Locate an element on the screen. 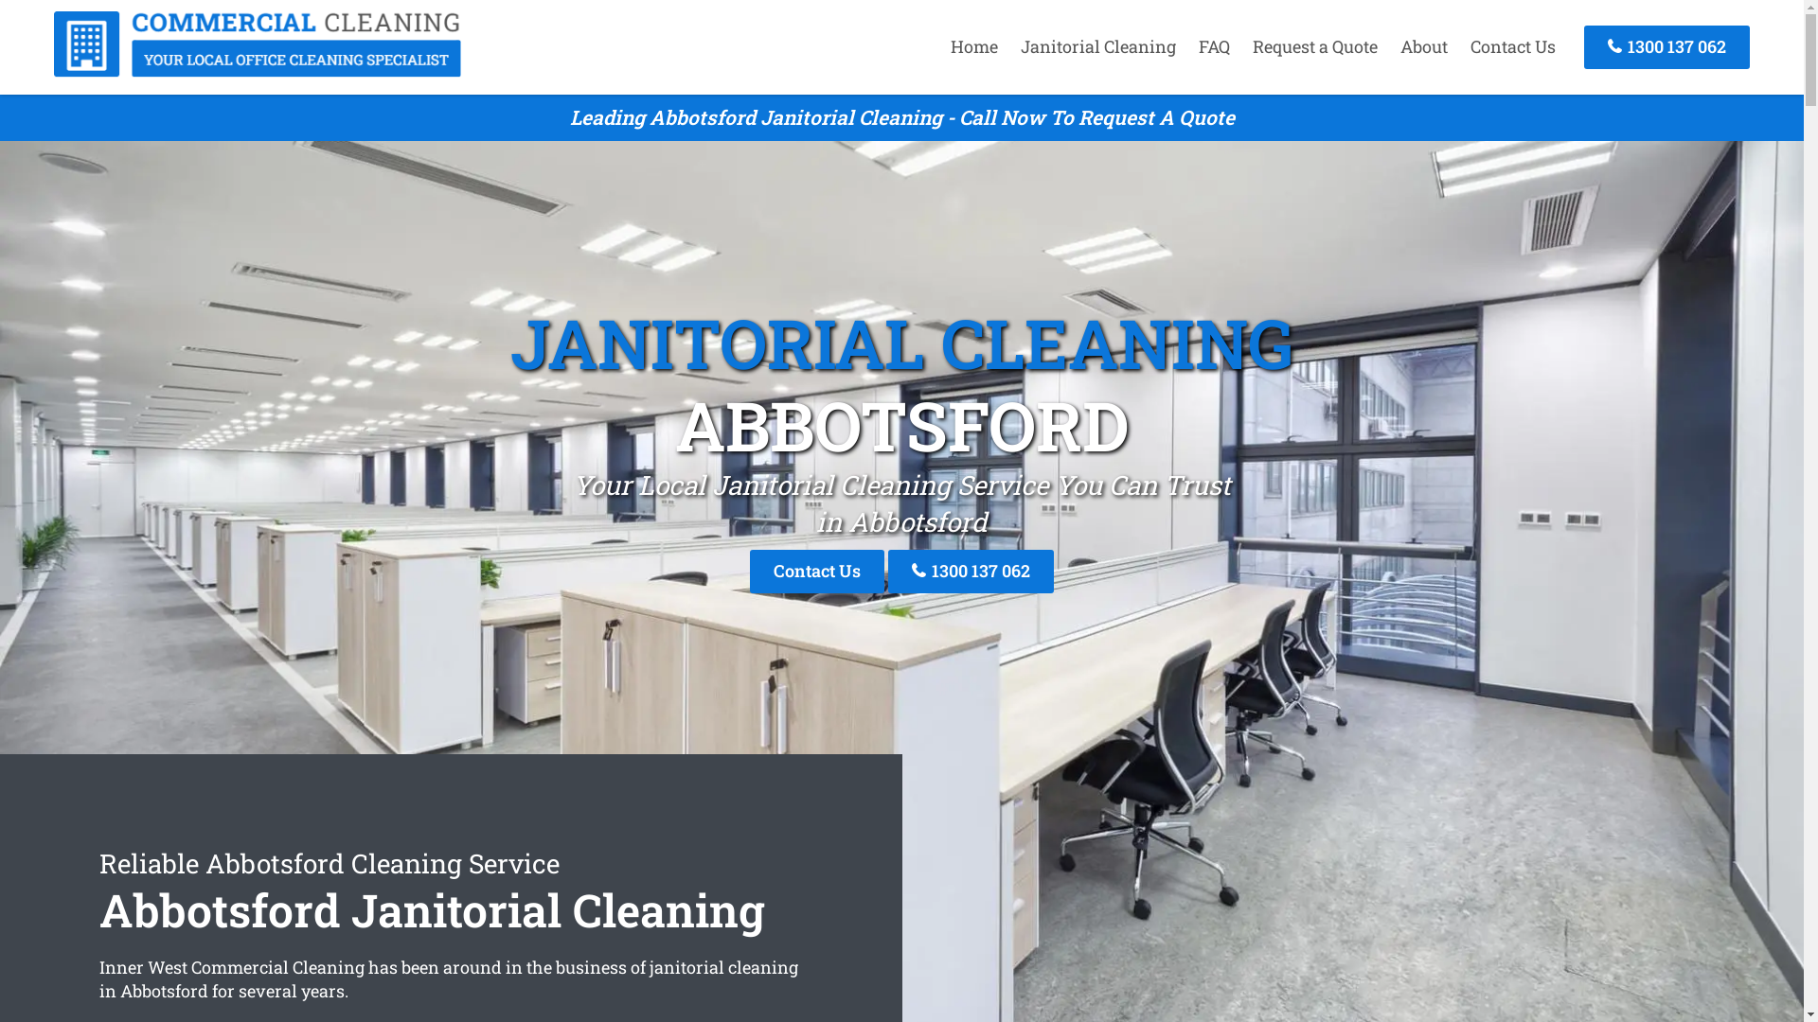 This screenshot has width=1818, height=1022. Contact Us is located at coordinates (817, 572).